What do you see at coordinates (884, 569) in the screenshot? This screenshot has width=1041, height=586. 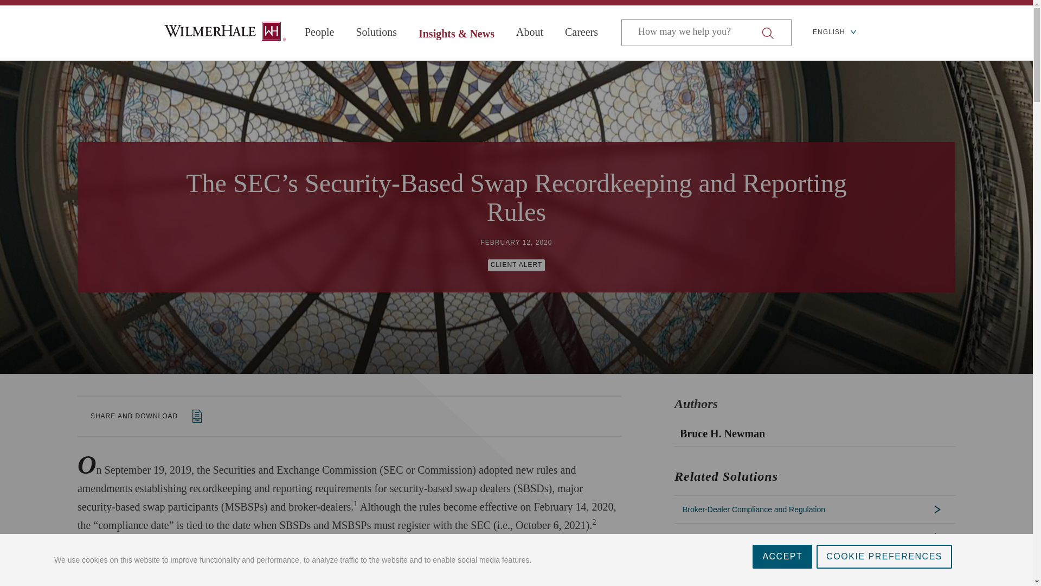 I see `COOKIE PREFERENCES` at bounding box center [884, 569].